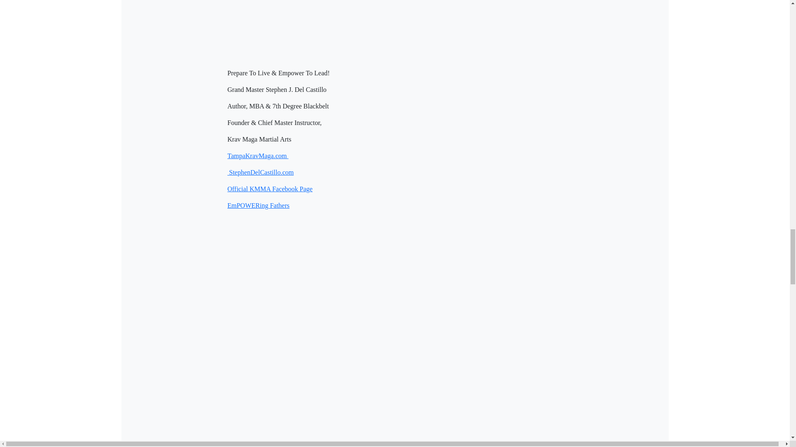 Image resolution: width=796 pixels, height=447 pixels. I want to click on TampaKravMaga.com , so click(257, 156).